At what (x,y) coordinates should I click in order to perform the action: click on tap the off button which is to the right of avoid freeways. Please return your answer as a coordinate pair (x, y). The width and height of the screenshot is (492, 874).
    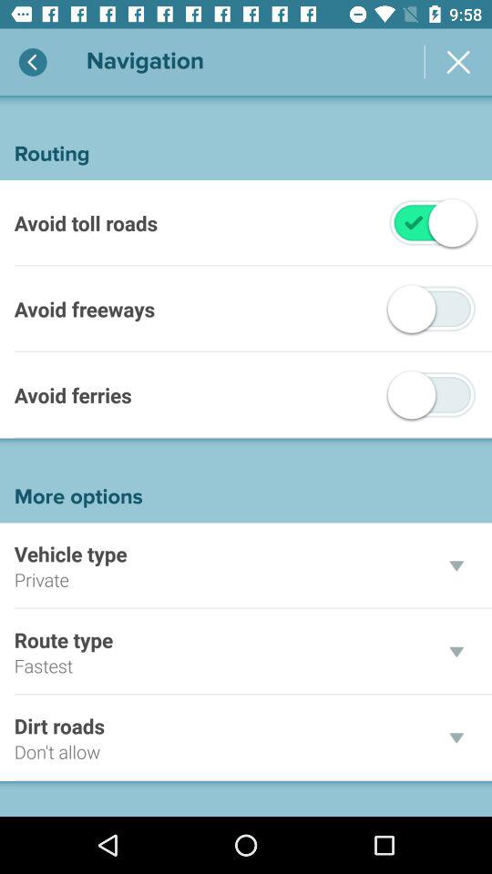
    Looking at the image, I should click on (412, 309).